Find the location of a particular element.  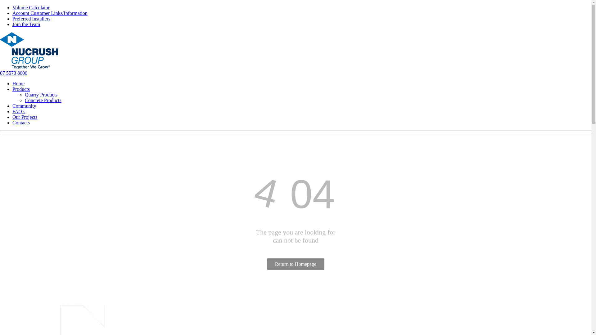

Our Projects is located at coordinates (25, 117).